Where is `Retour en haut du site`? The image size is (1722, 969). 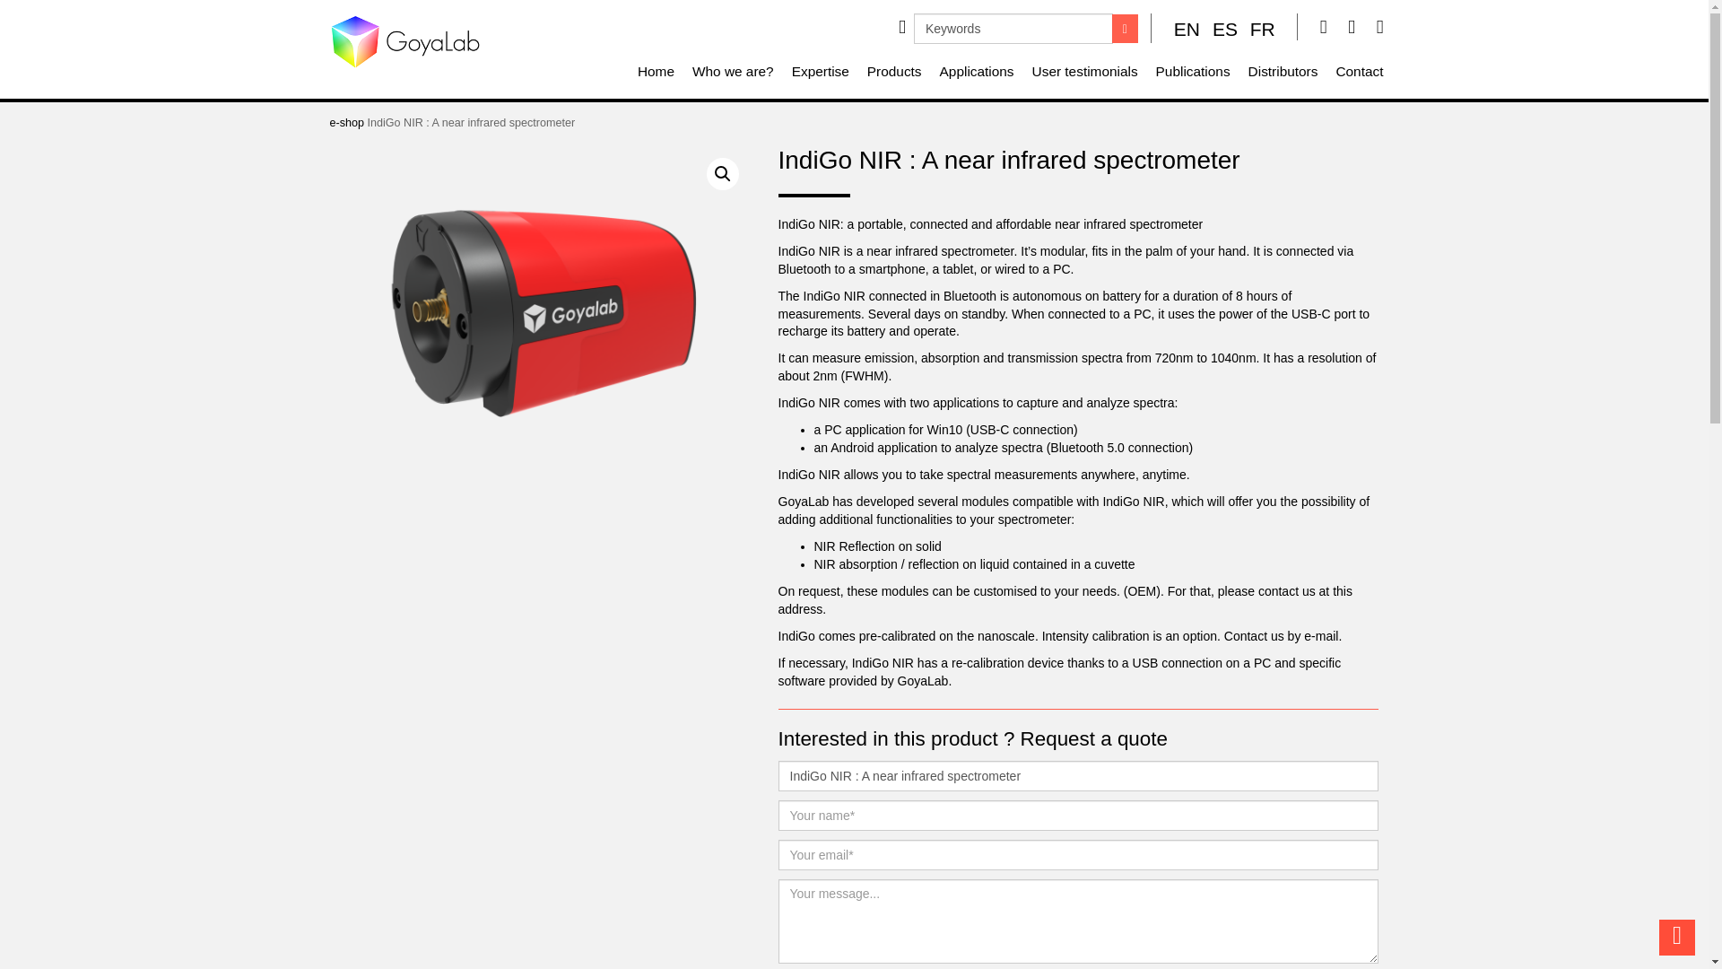
Retour en haut du site is located at coordinates (1677, 937).